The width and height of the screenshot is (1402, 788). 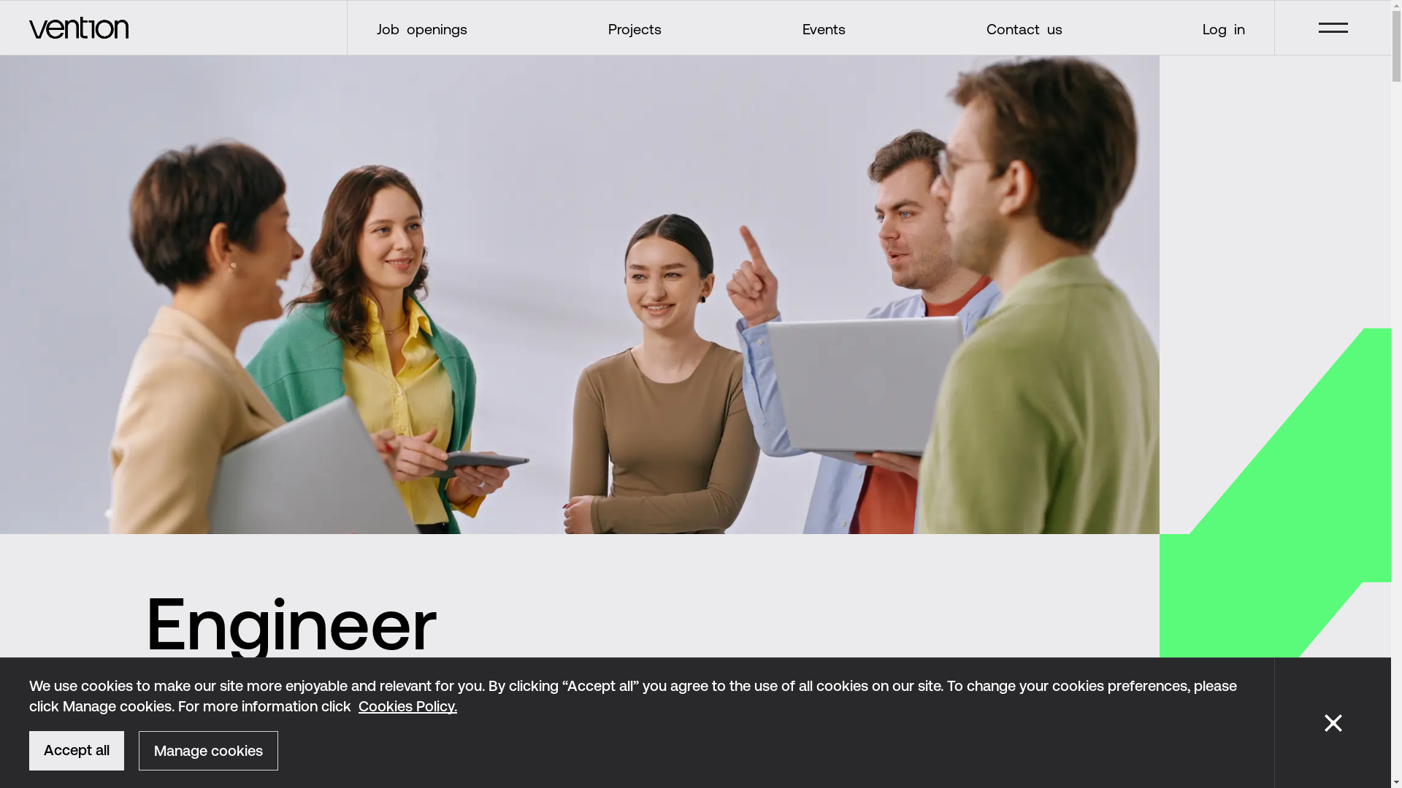 What do you see at coordinates (1224, 28) in the screenshot?
I see `Log in` at bounding box center [1224, 28].